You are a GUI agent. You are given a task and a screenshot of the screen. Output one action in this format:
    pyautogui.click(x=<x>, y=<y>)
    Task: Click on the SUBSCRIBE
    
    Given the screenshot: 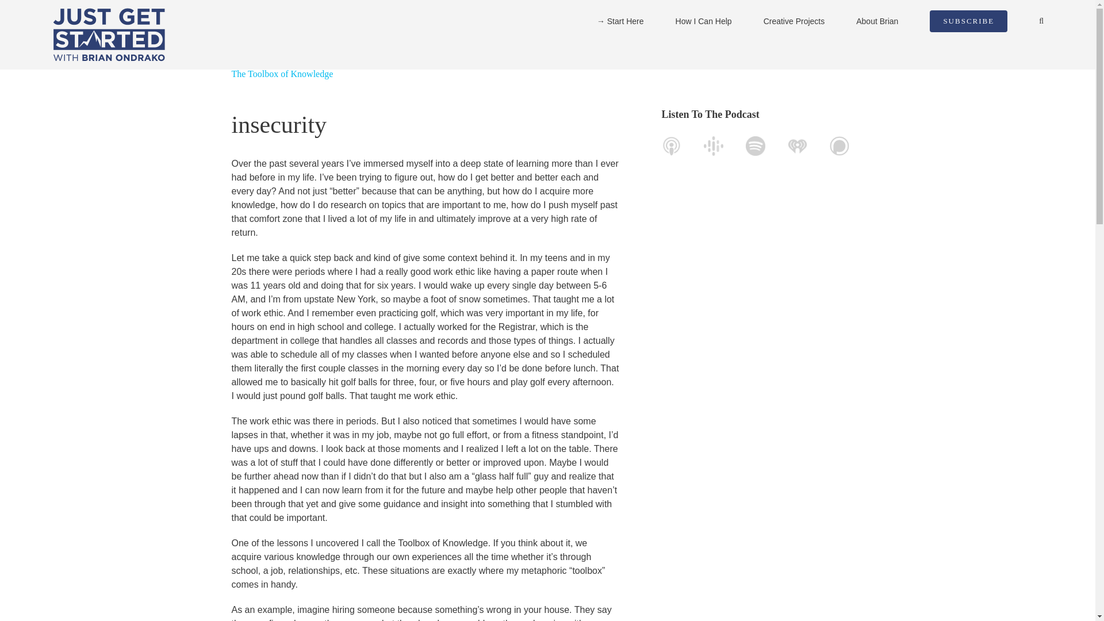 What is the action you would take?
    pyautogui.click(x=968, y=21)
    